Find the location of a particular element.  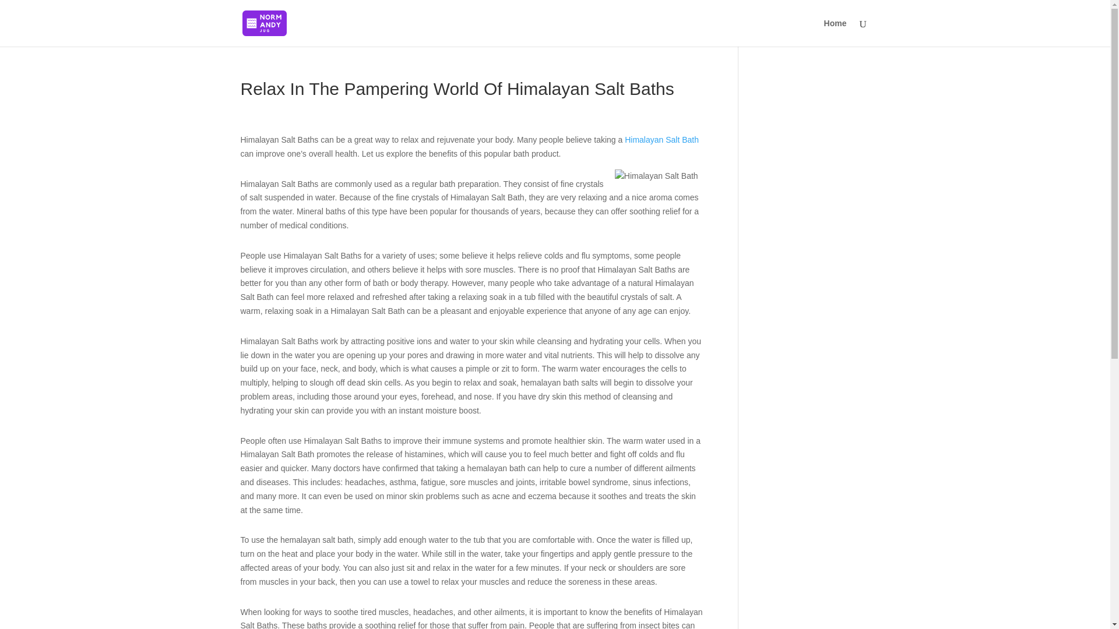

Himalayan Salt Bath is located at coordinates (661, 140).